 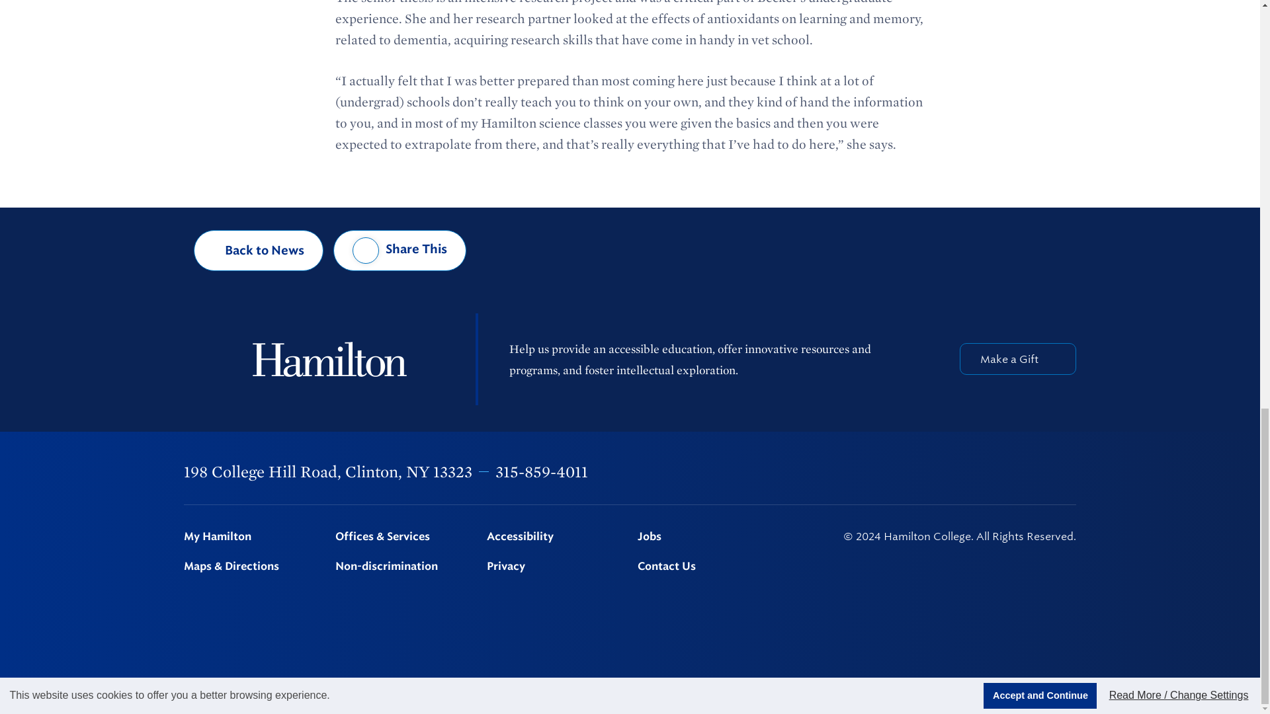 I want to click on Share This, so click(x=400, y=250).